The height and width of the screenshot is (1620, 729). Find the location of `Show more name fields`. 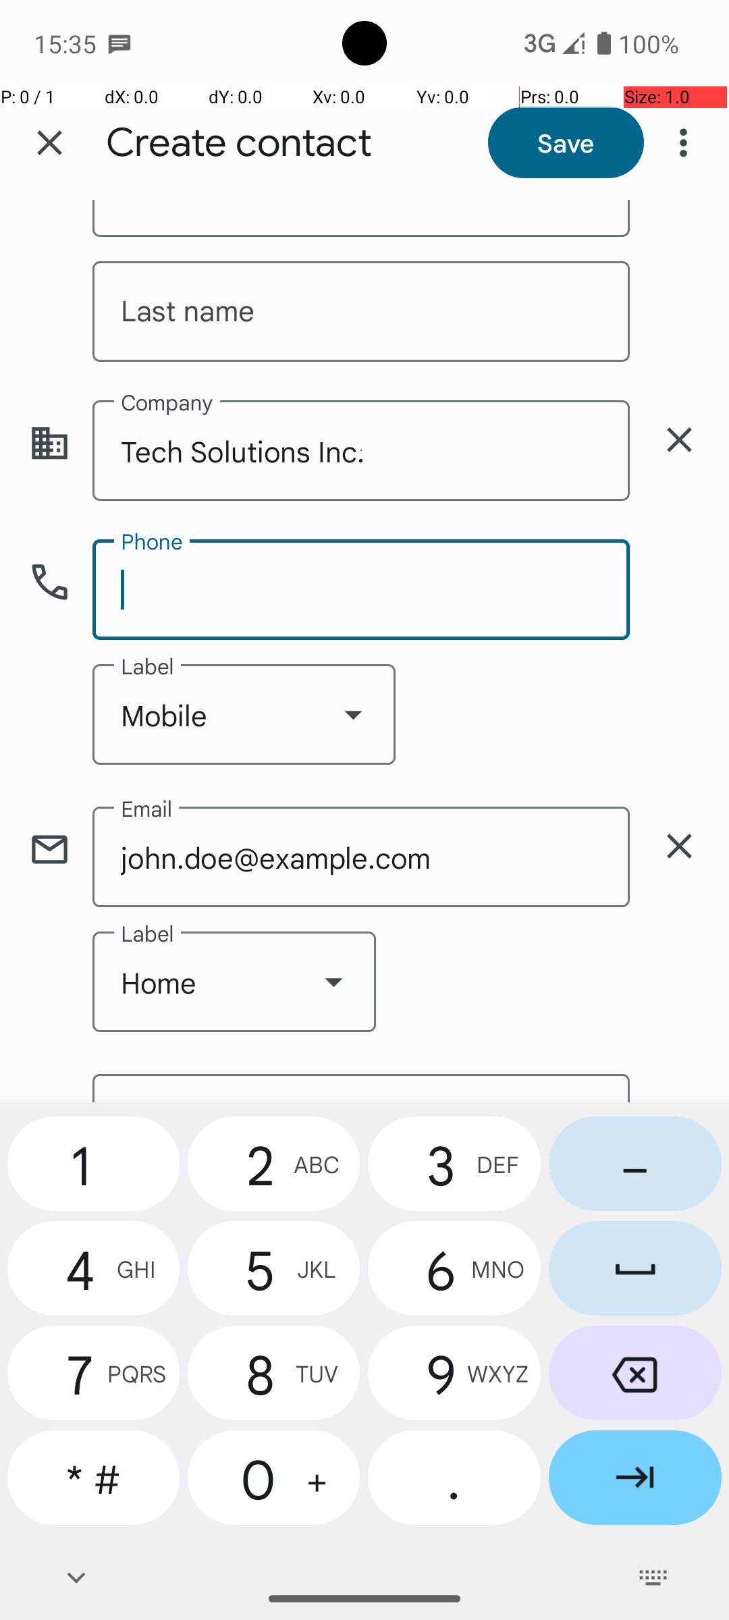

Show more name fields is located at coordinates (679, 213).